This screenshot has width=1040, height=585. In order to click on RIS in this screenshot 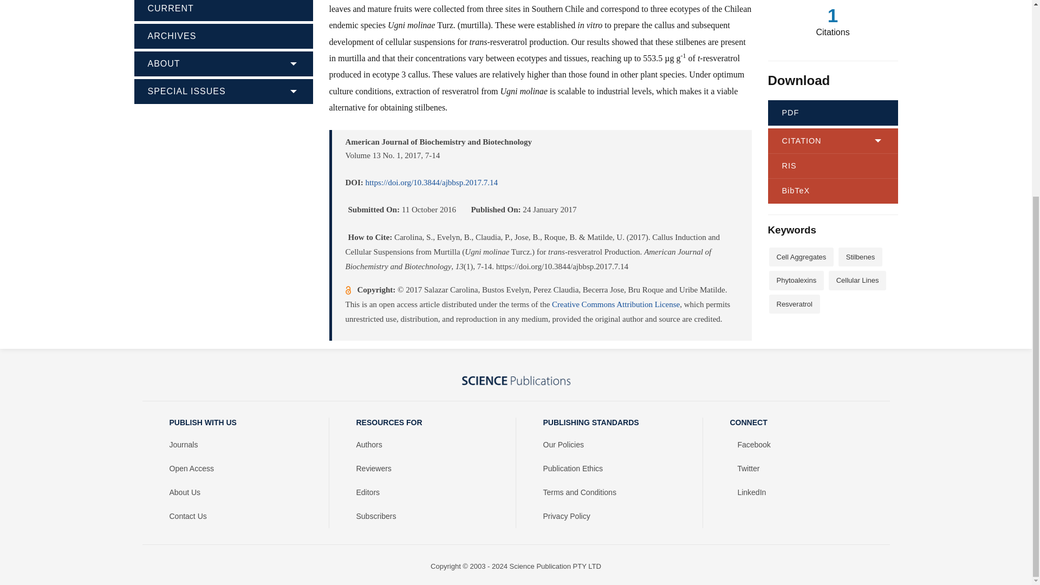, I will do `click(833, 166)`.